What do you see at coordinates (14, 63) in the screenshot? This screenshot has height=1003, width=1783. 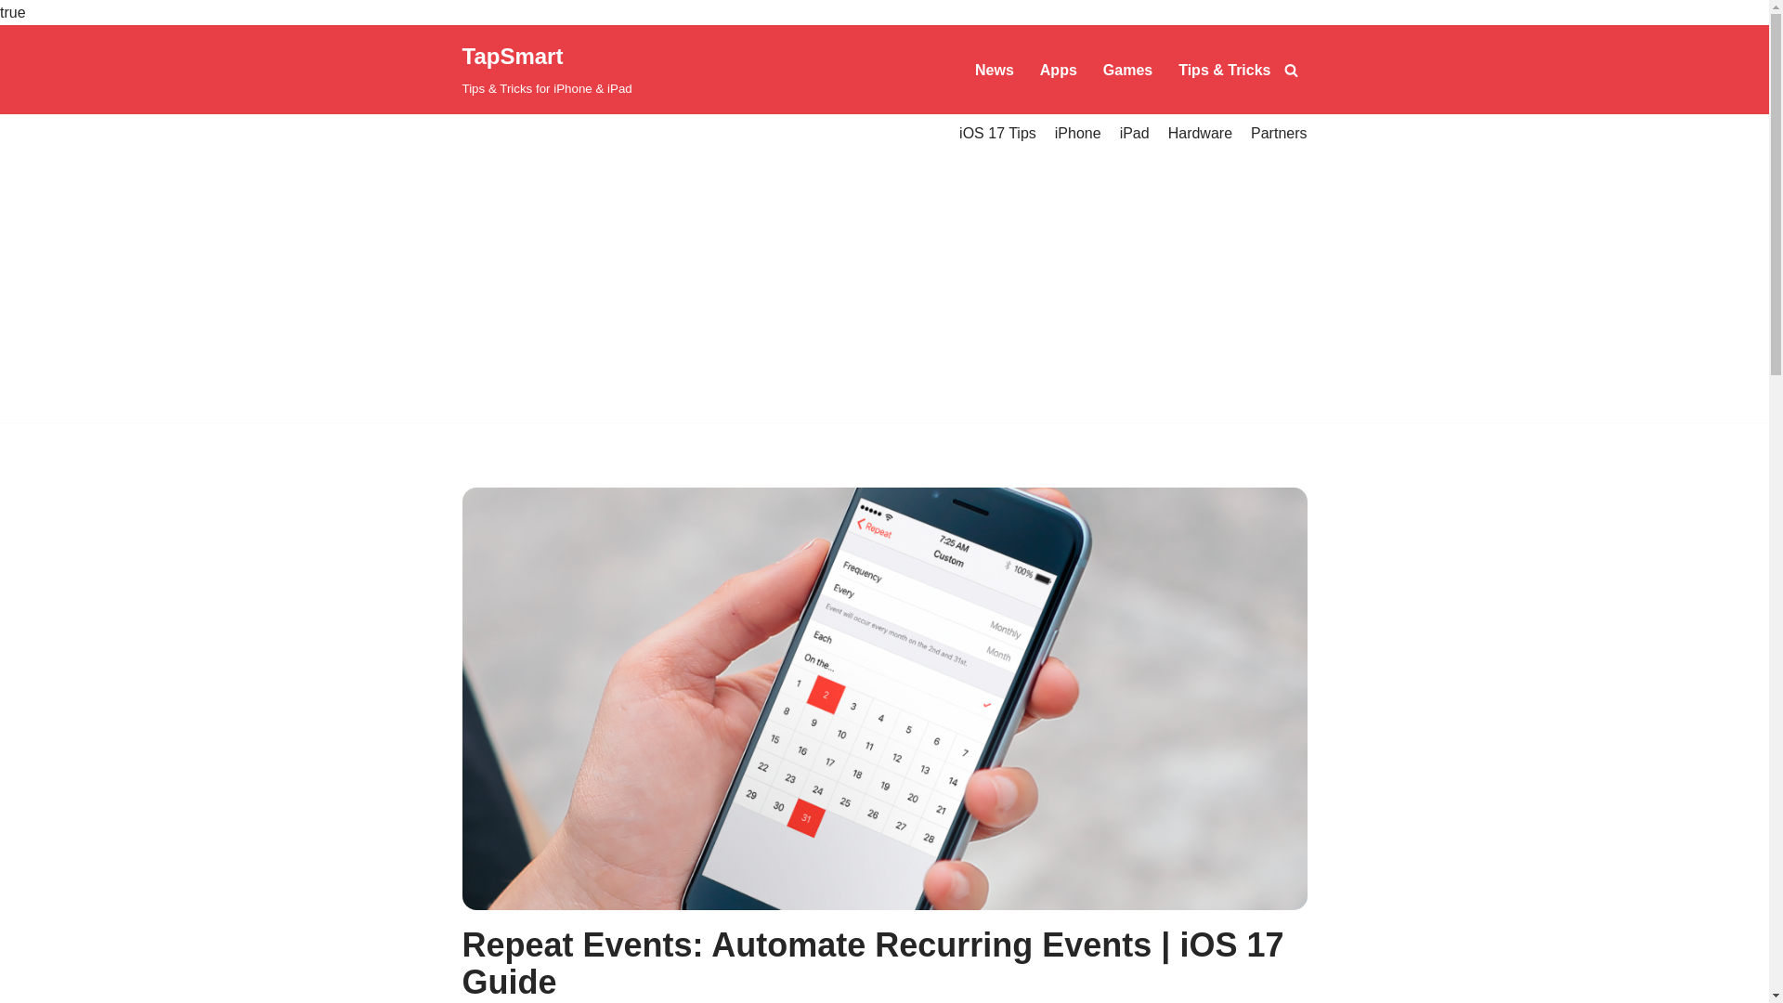 I see `Skip to content` at bounding box center [14, 63].